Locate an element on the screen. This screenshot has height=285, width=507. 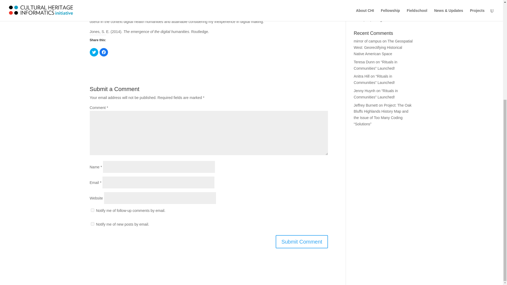
Jeffrey Burnett is located at coordinates (366, 105).